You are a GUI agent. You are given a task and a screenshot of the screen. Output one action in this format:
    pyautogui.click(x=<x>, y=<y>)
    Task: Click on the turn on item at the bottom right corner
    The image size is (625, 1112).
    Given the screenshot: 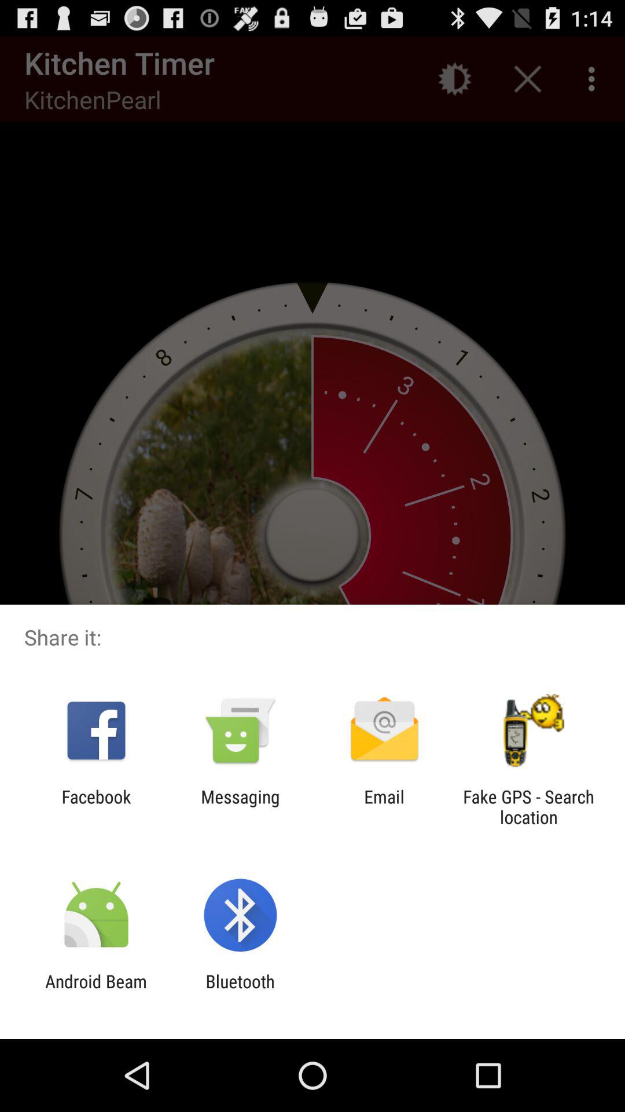 What is the action you would take?
    pyautogui.click(x=528, y=807)
    